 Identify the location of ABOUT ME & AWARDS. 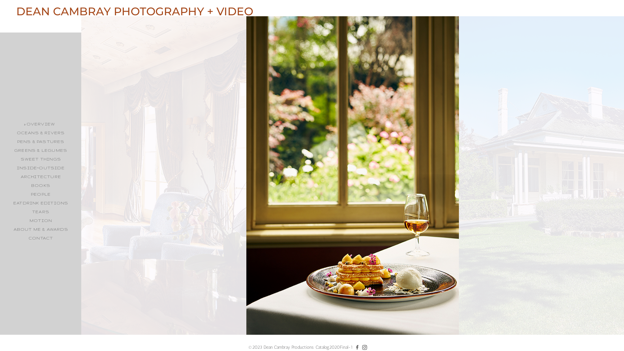
(41, 229).